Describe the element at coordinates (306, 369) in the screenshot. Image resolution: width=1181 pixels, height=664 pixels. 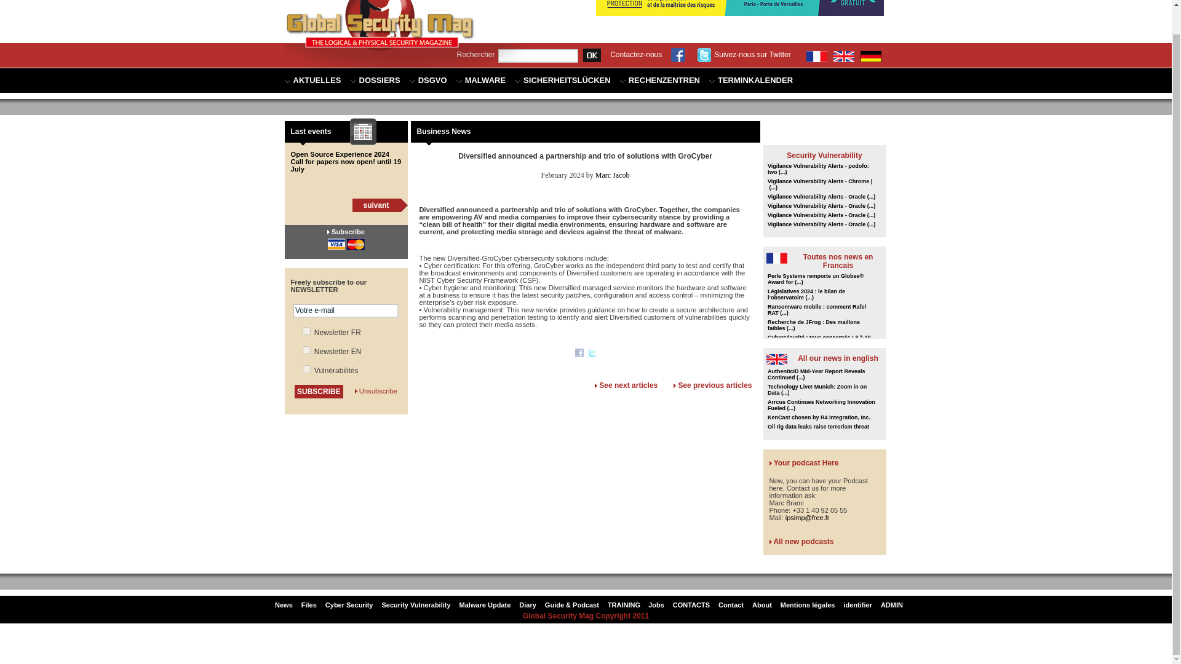
I see `signup` at that location.